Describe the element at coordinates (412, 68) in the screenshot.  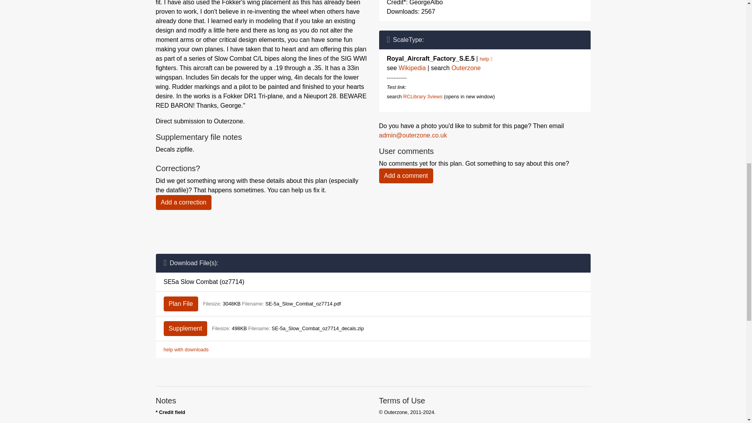
I see `Wikipedia` at that location.